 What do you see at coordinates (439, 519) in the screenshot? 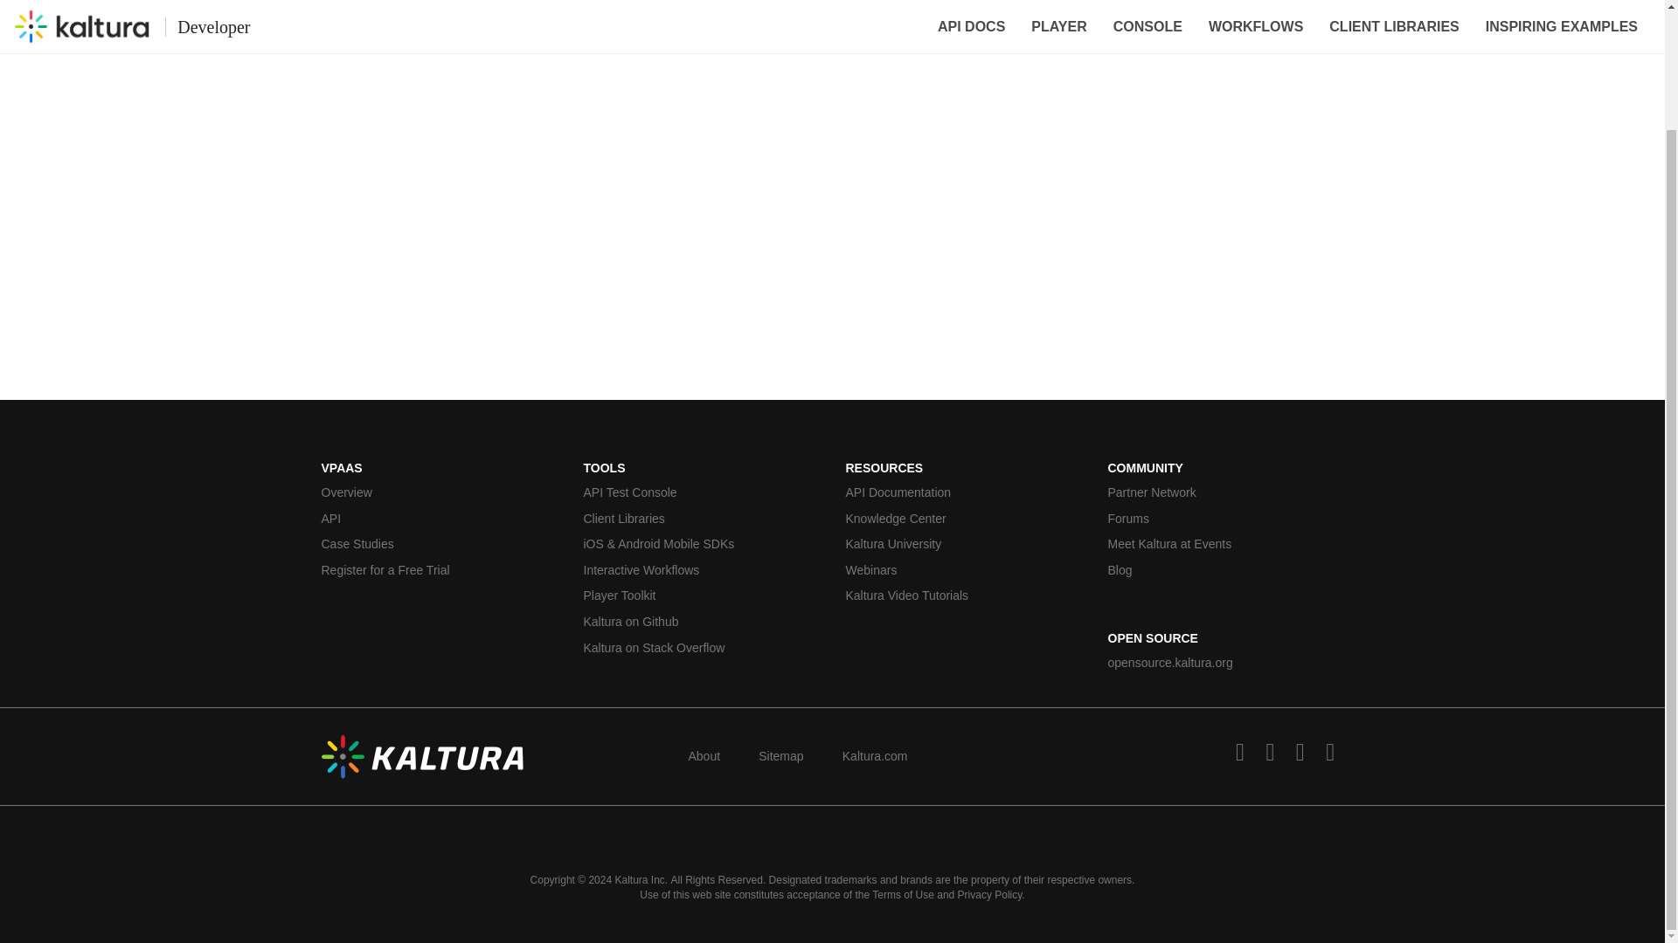
I see `API` at bounding box center [439, 519].